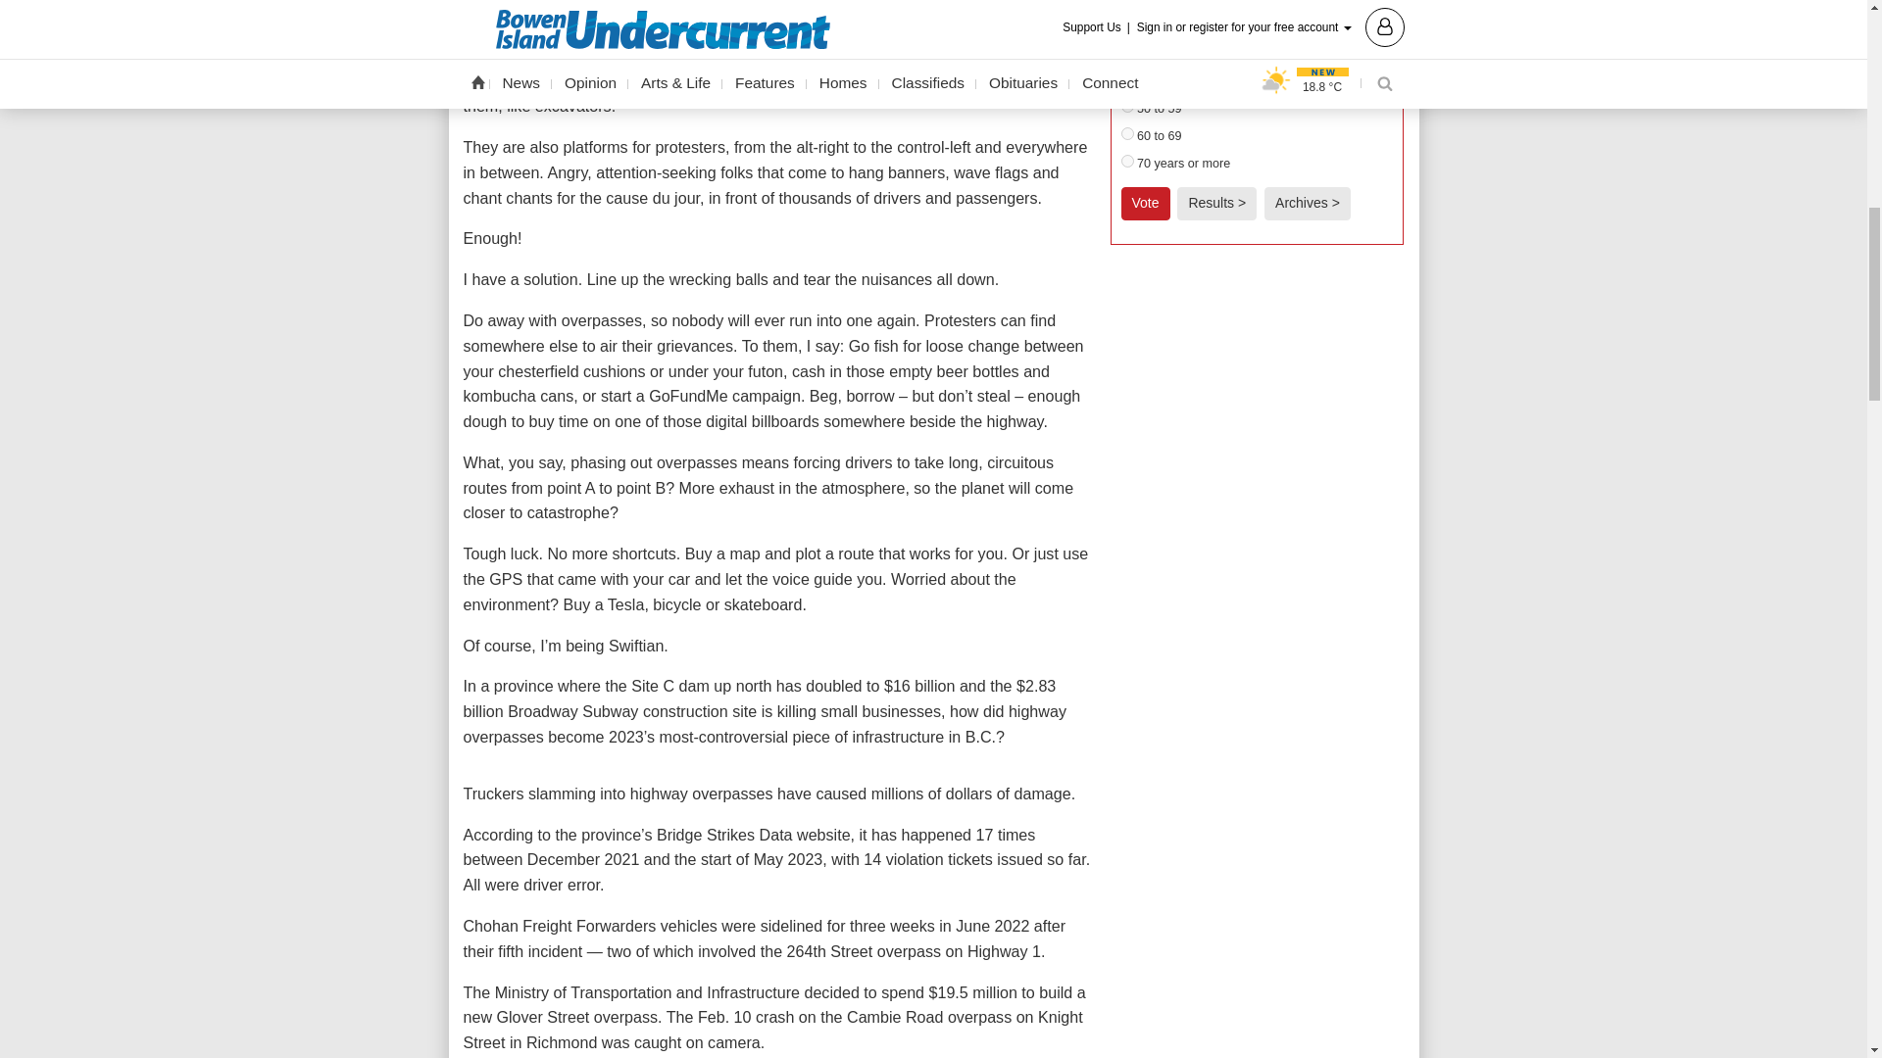  Describe the element at coordinates (1127, 106) in the screenshot. I see `121952` at that location.